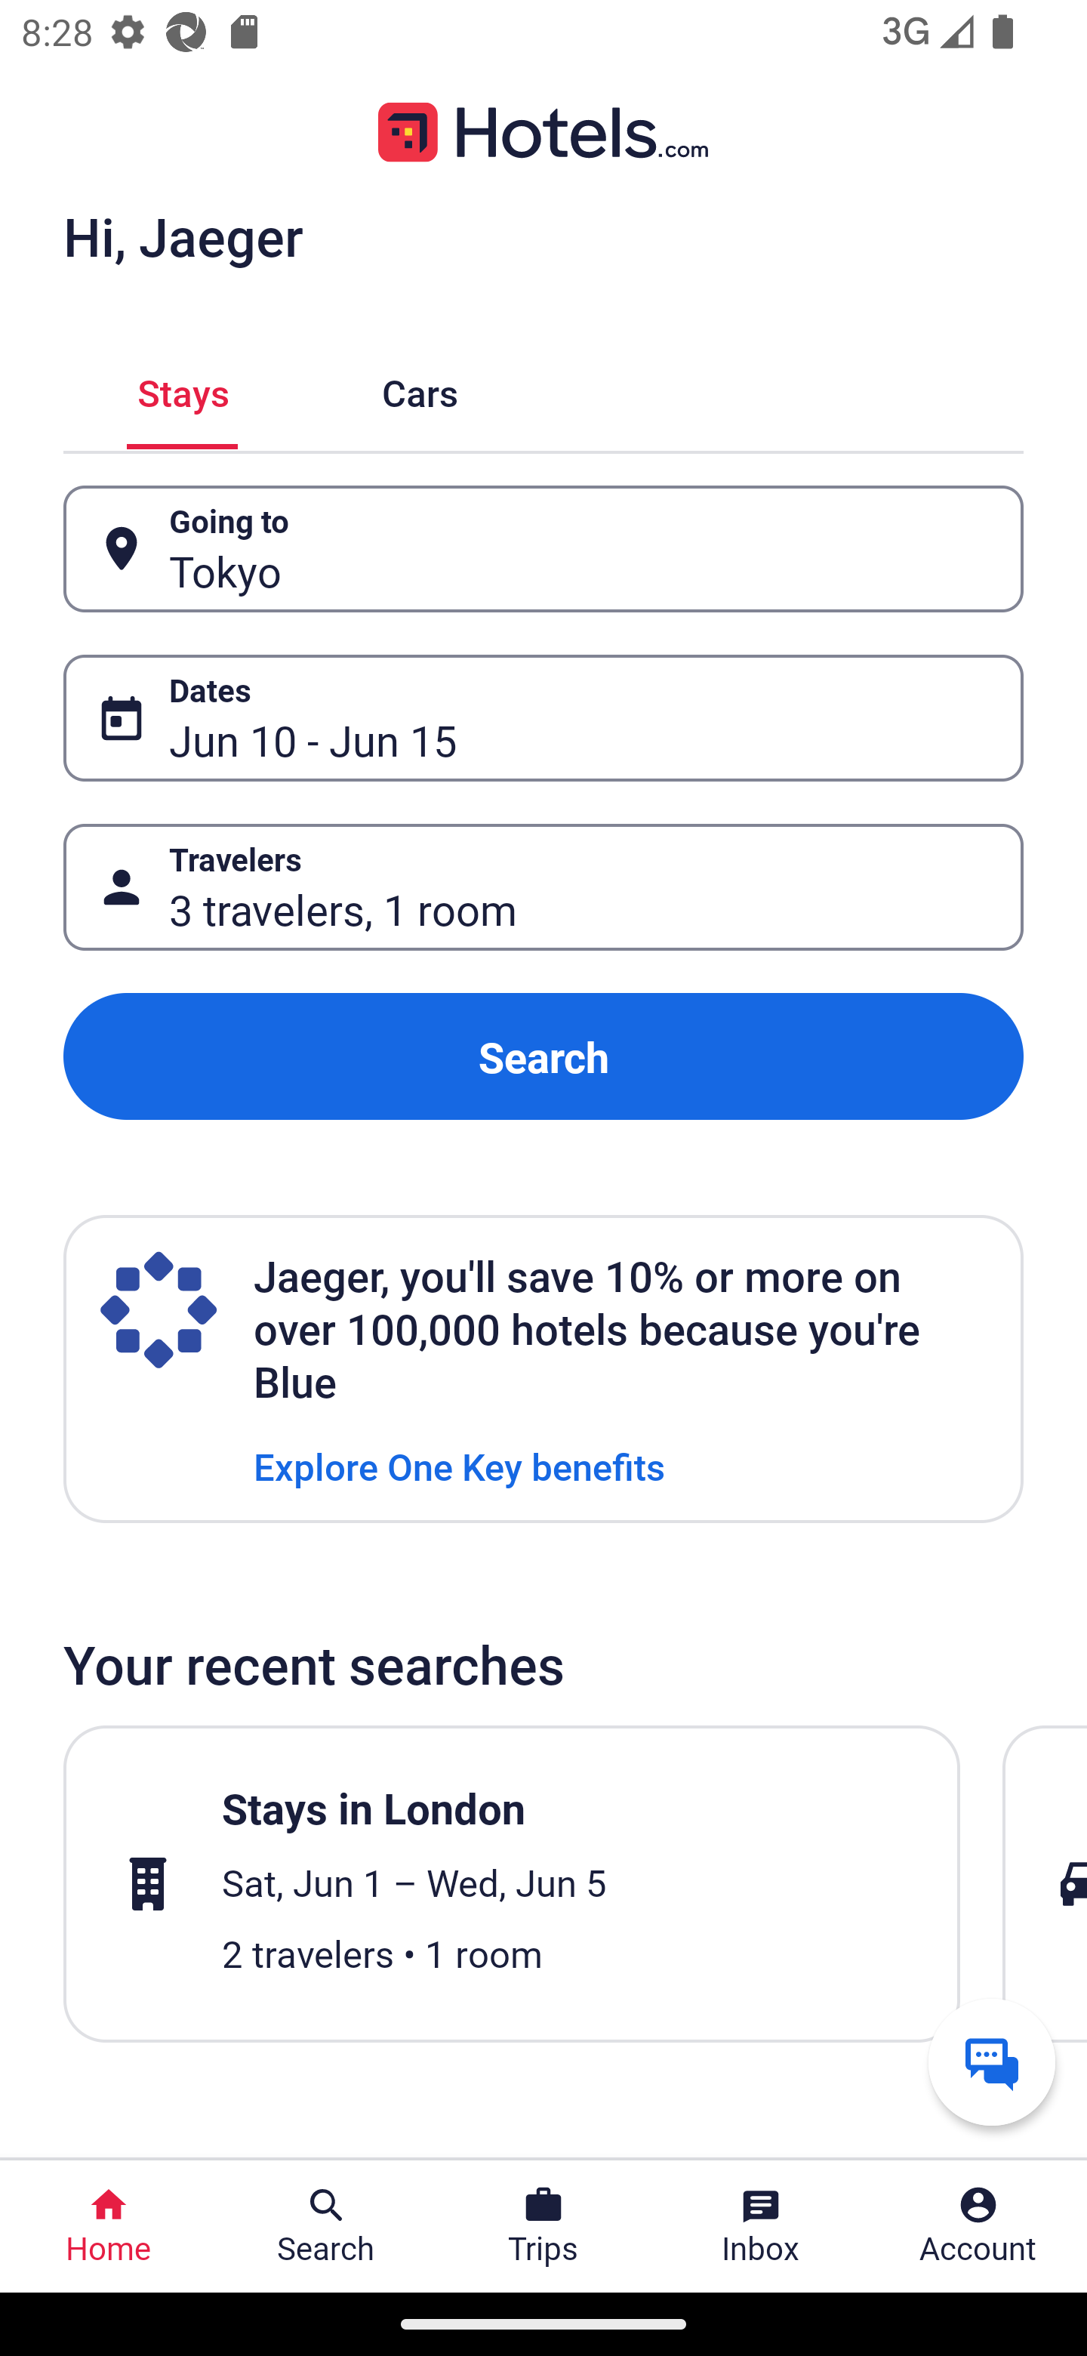 The height and width of the screenshot is (2356, 1087). I want to click on Going to Button Tokyo, so click(543, 548).